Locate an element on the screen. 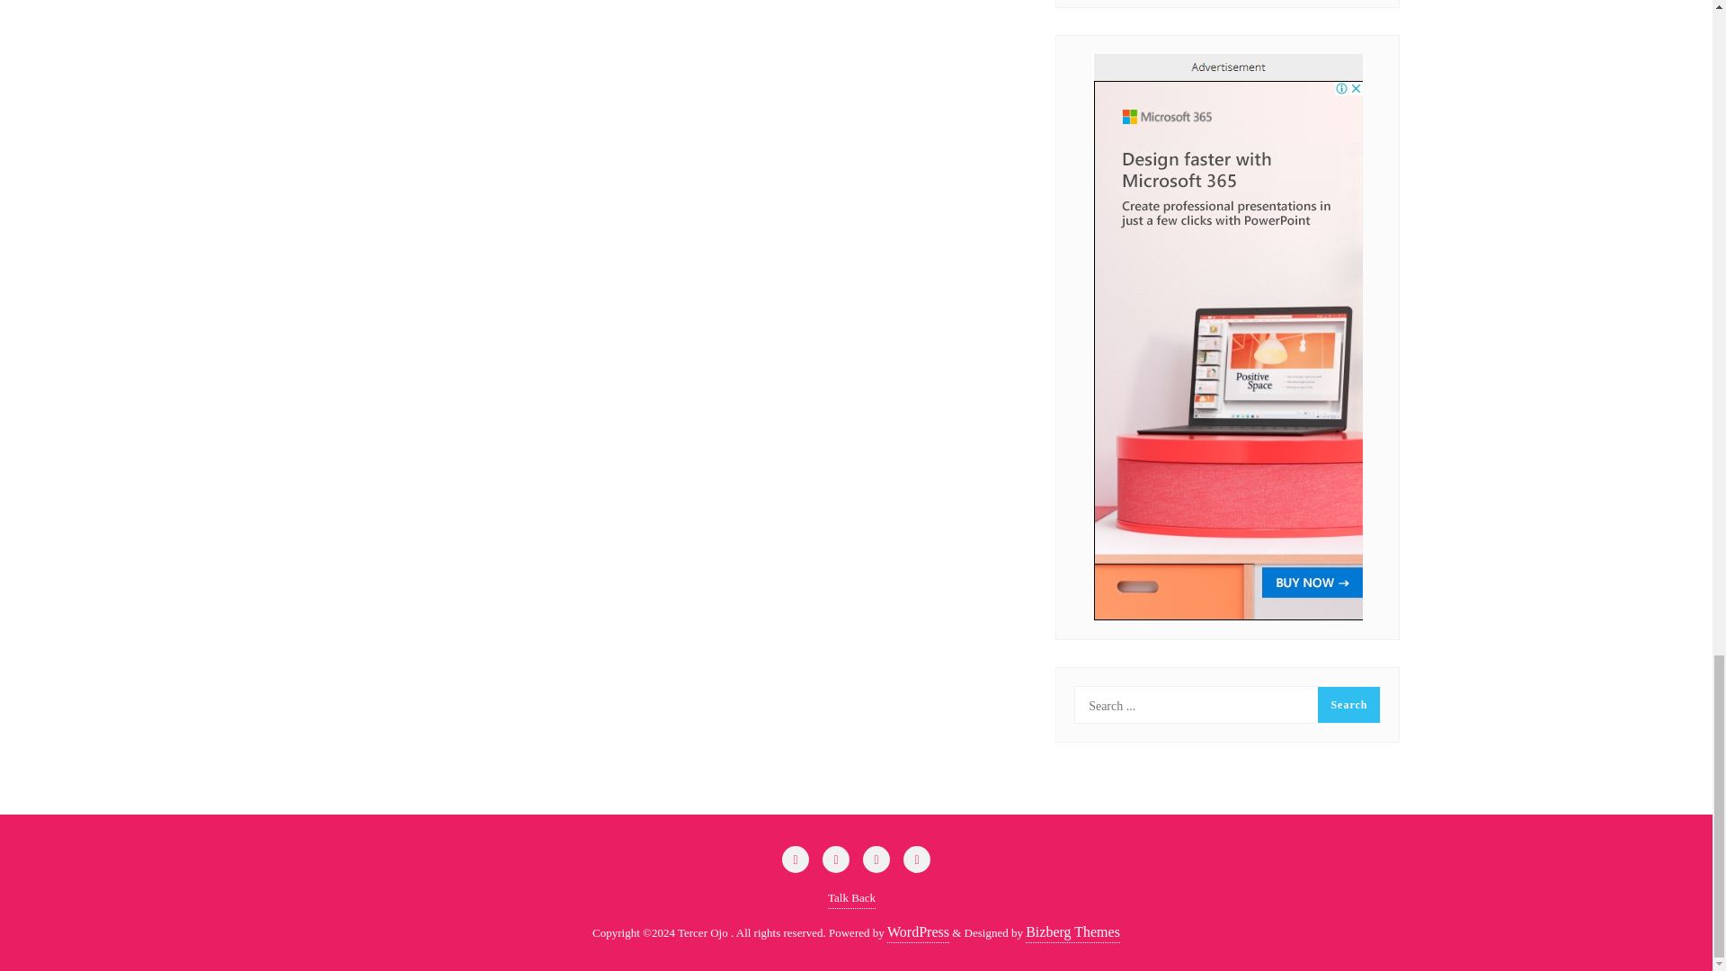 This screenshot has width=1726, height=971. Search is located at coordinates (1348, 704).